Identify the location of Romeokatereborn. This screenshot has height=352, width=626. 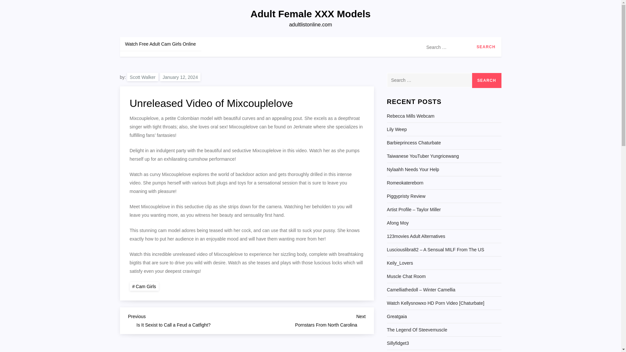
(160, 44).